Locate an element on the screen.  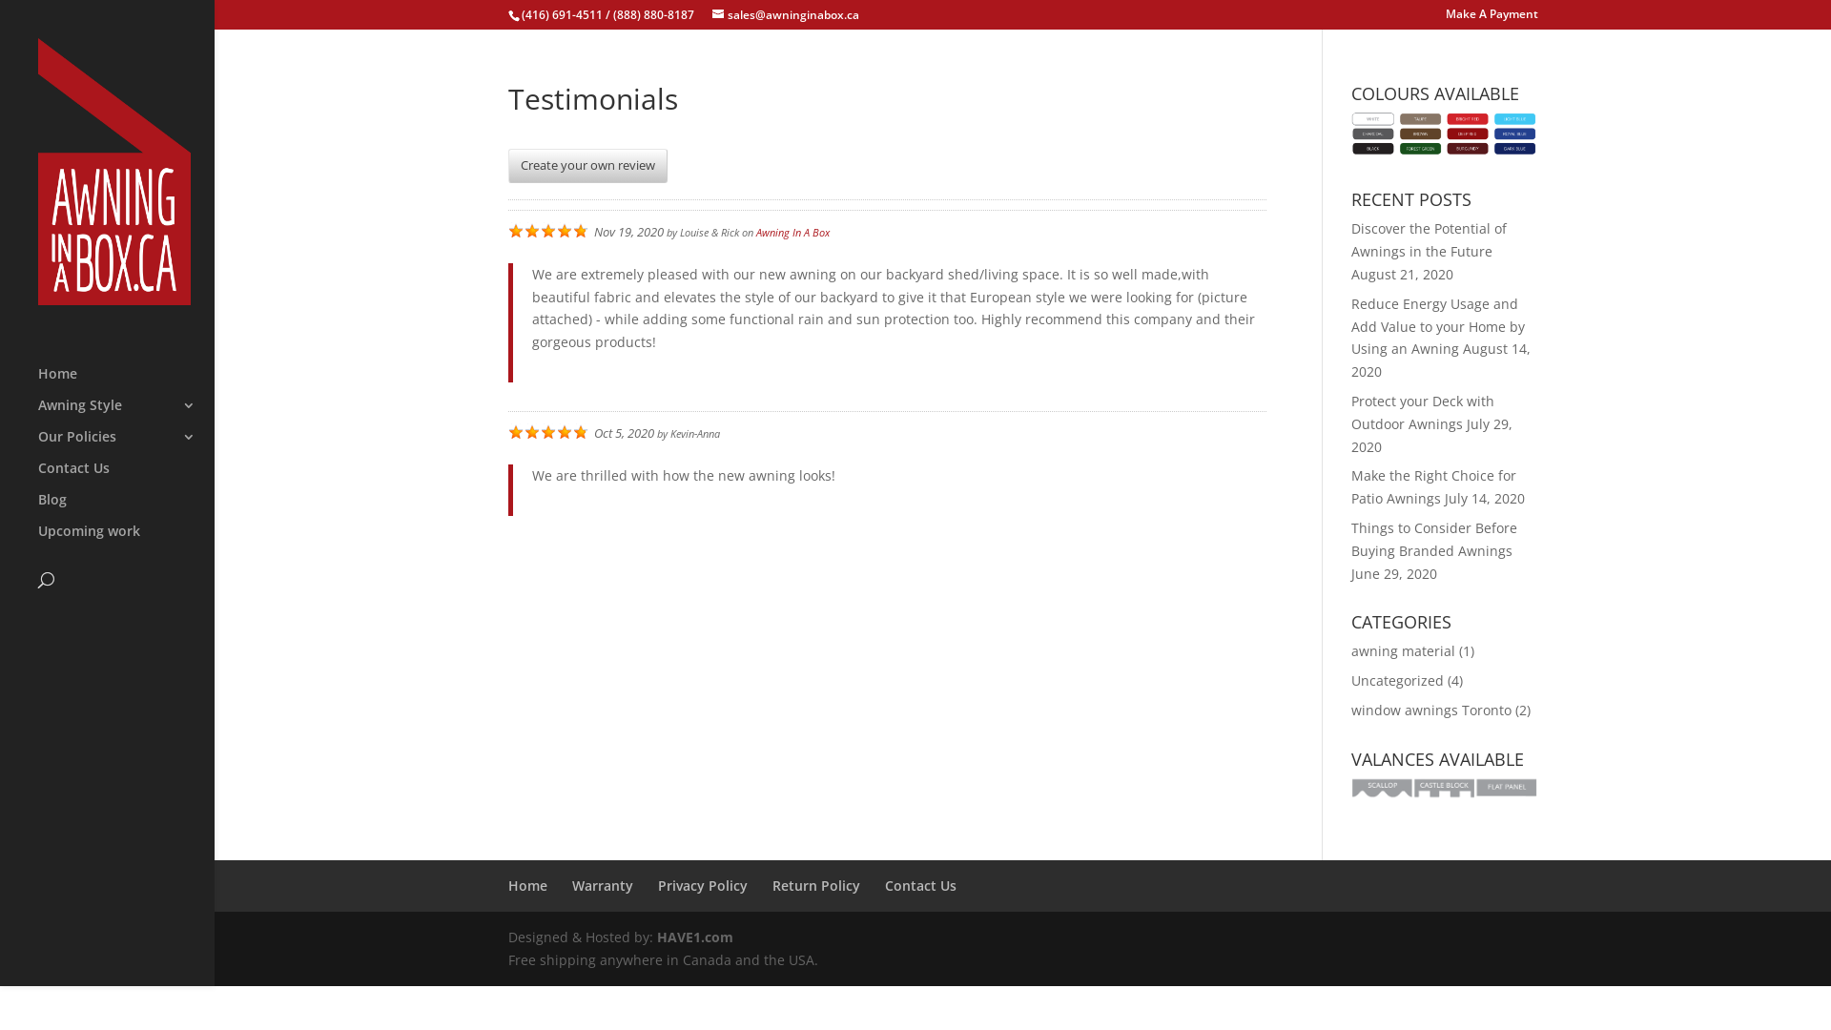
(416) 691-4511 is located at coordinates (561, 15).